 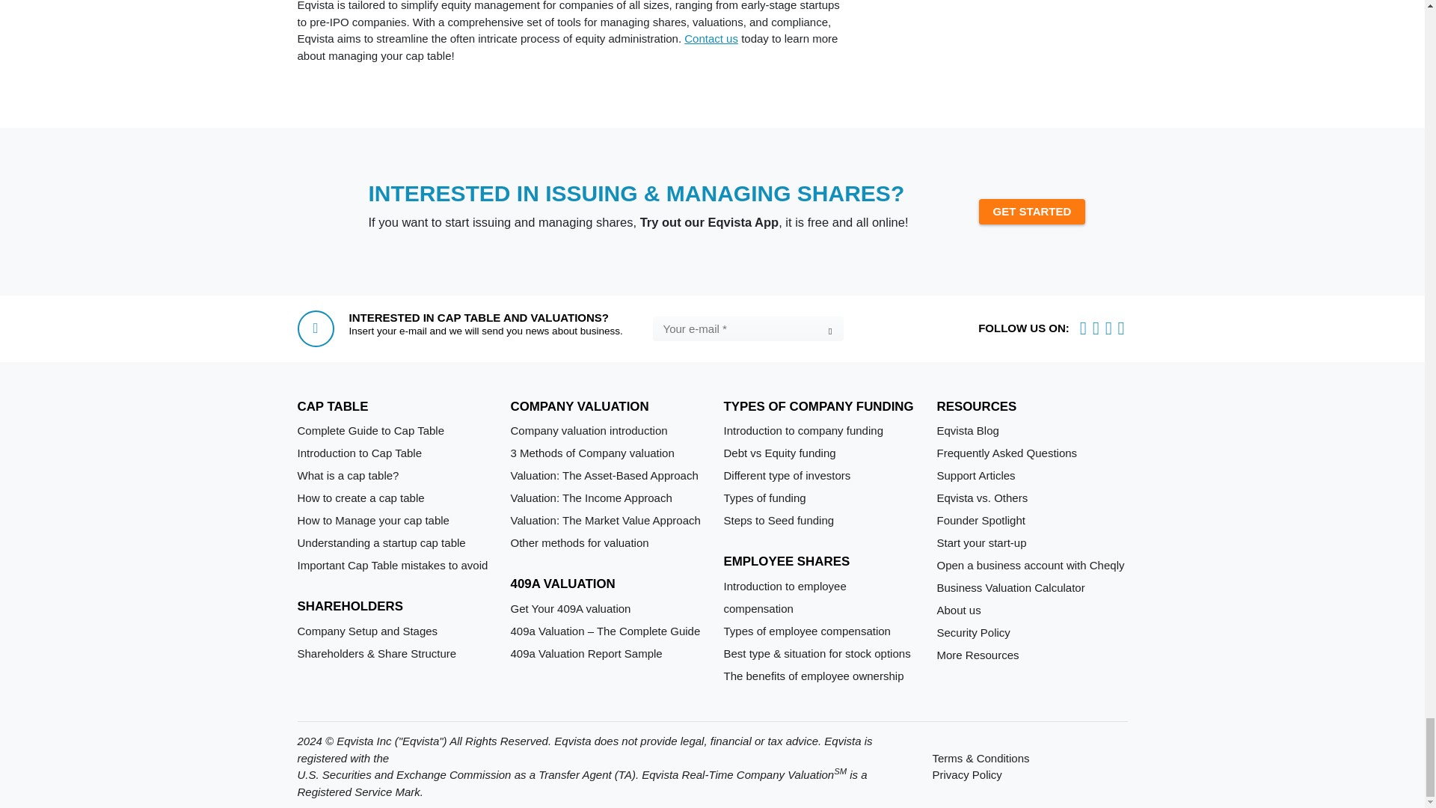 I want to click on Contact us, so click(x=711, y=39).